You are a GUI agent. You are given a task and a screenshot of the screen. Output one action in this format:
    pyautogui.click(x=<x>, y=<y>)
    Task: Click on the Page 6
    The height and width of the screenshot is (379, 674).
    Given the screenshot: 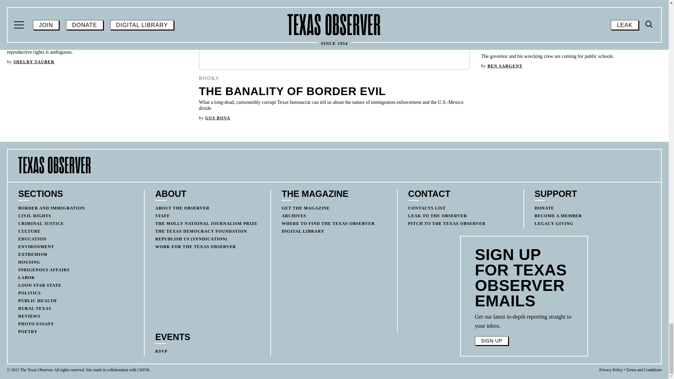 What is the action you would take?
    pyautogui.click(x=524, y=321)
    